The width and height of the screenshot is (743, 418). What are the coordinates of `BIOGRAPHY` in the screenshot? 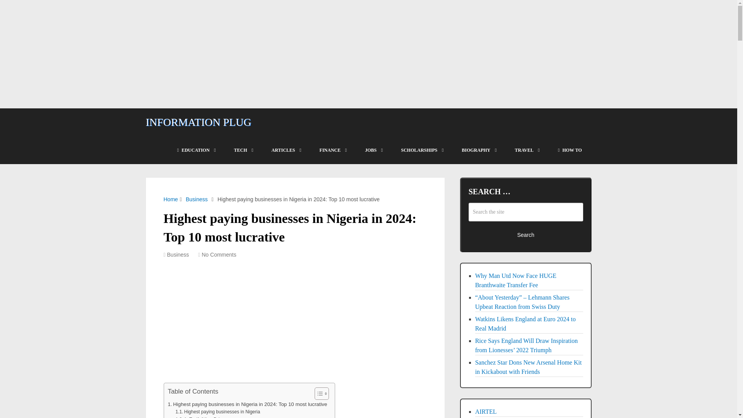 It's located at (478, 150).